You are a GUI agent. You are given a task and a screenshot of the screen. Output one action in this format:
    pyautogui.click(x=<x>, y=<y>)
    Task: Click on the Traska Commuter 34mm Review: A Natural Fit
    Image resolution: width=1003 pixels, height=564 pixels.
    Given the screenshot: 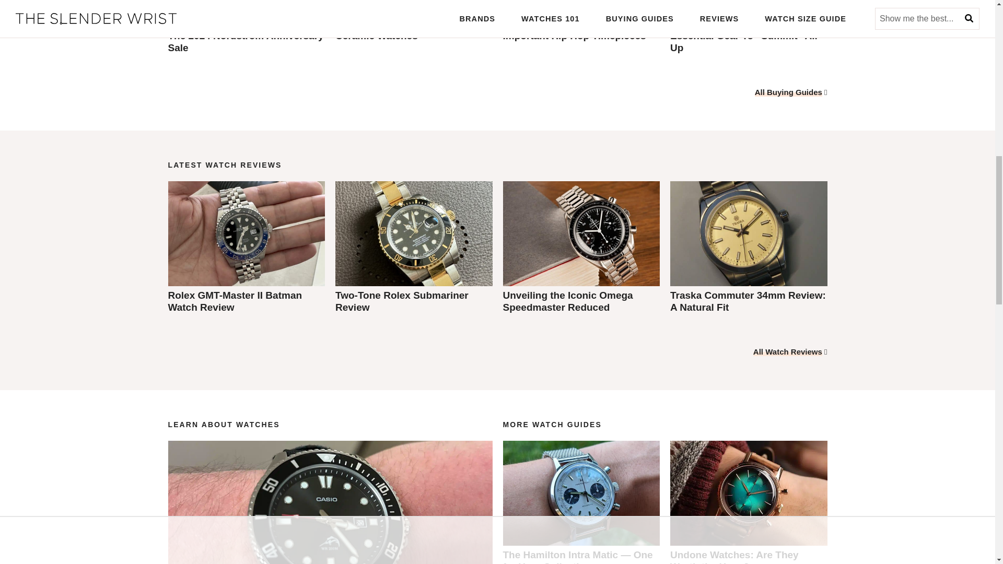 What is the action you would take?
    pyautogui.click(x=748, y=301)
    